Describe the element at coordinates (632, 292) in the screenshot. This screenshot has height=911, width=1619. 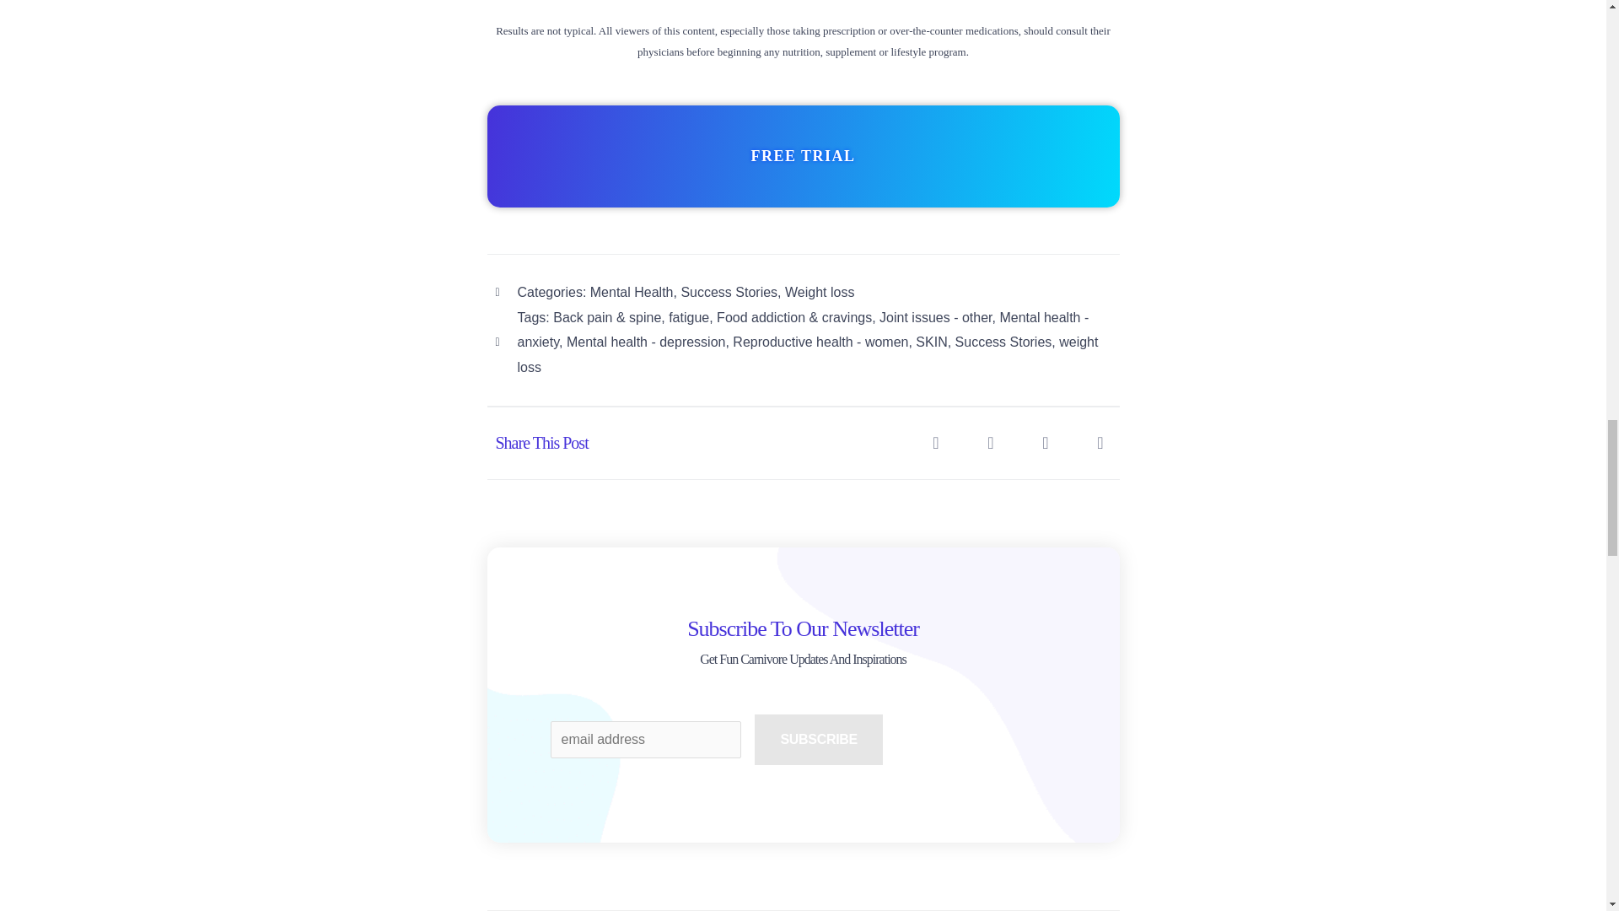
I see `Mental Health` at that location.